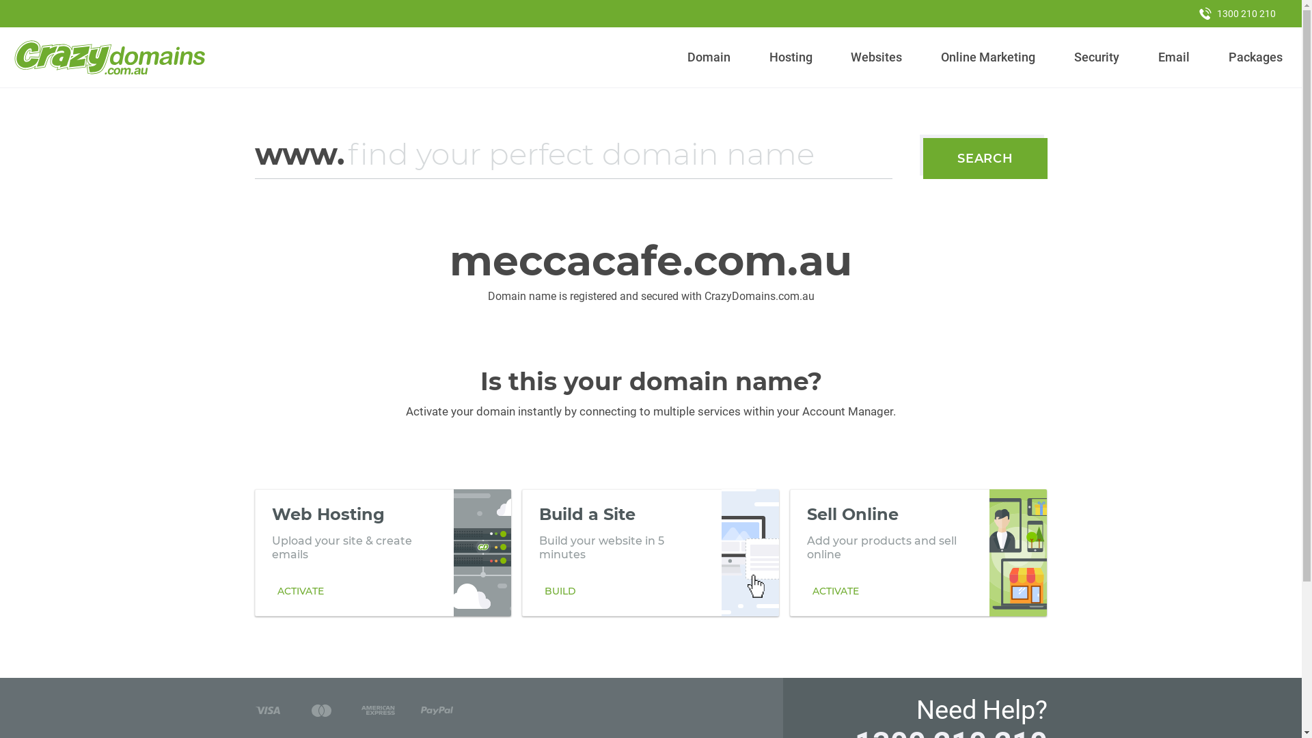 Image resolution: width=1312 pixels, height=738 pixels. What do you see at coordinates (1238, 14) in the screenshot?
I see `1300 210 210` at bounding box center [1238, 14].